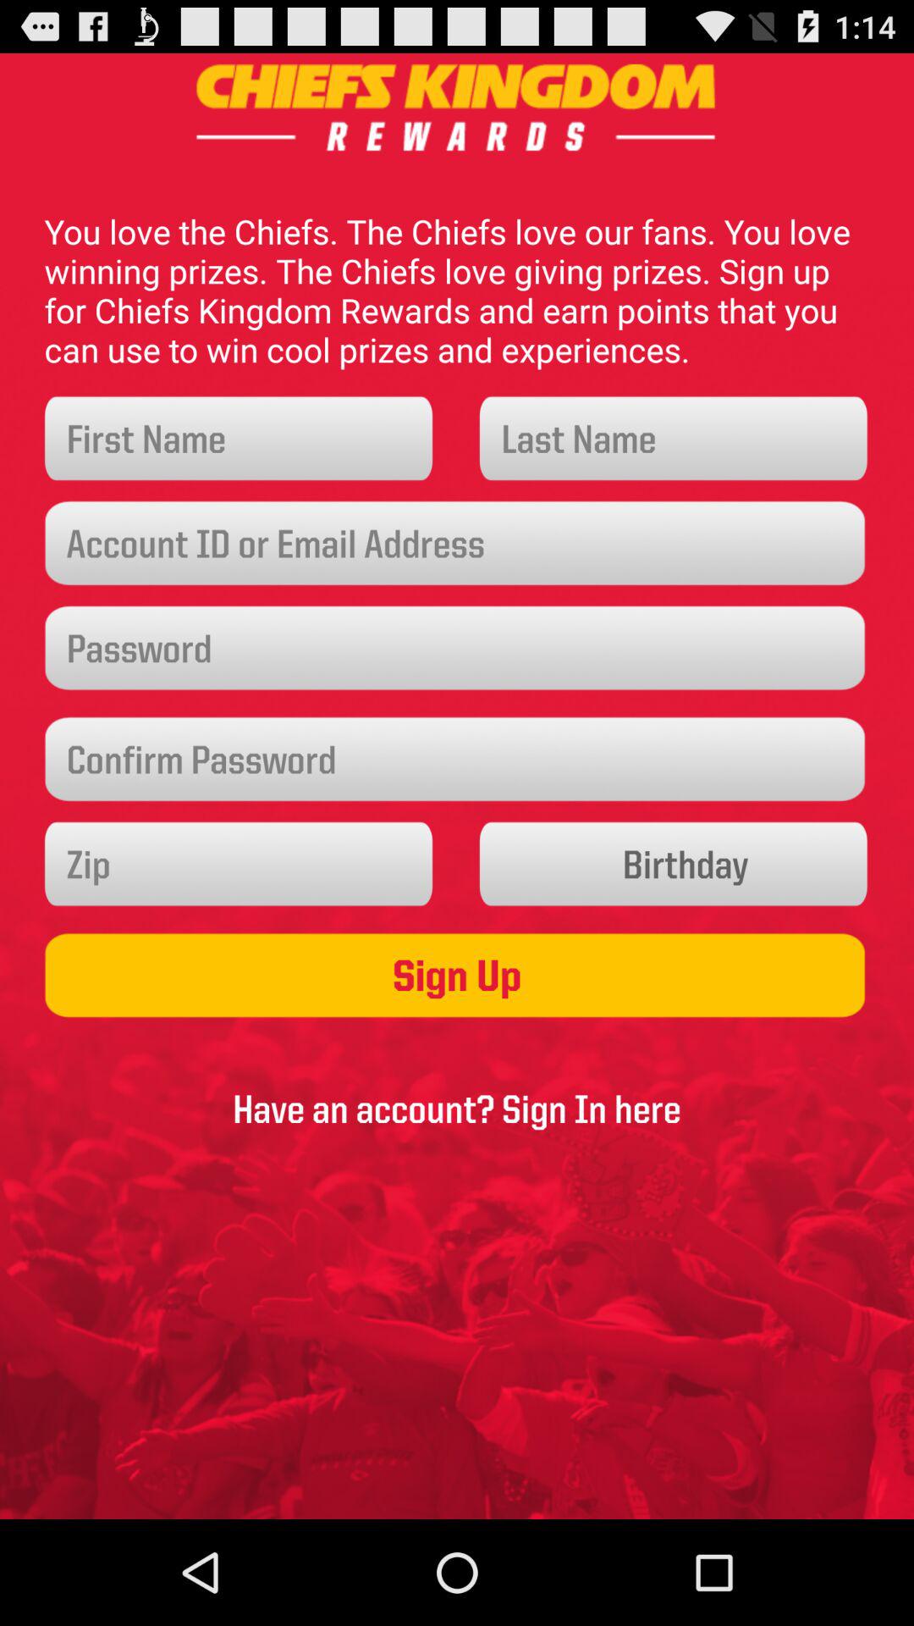 The height and width of the screenshot is (1626, 914). Describe the element at coordinates (457, 544) in the screenshot. I see `input id` at that location.